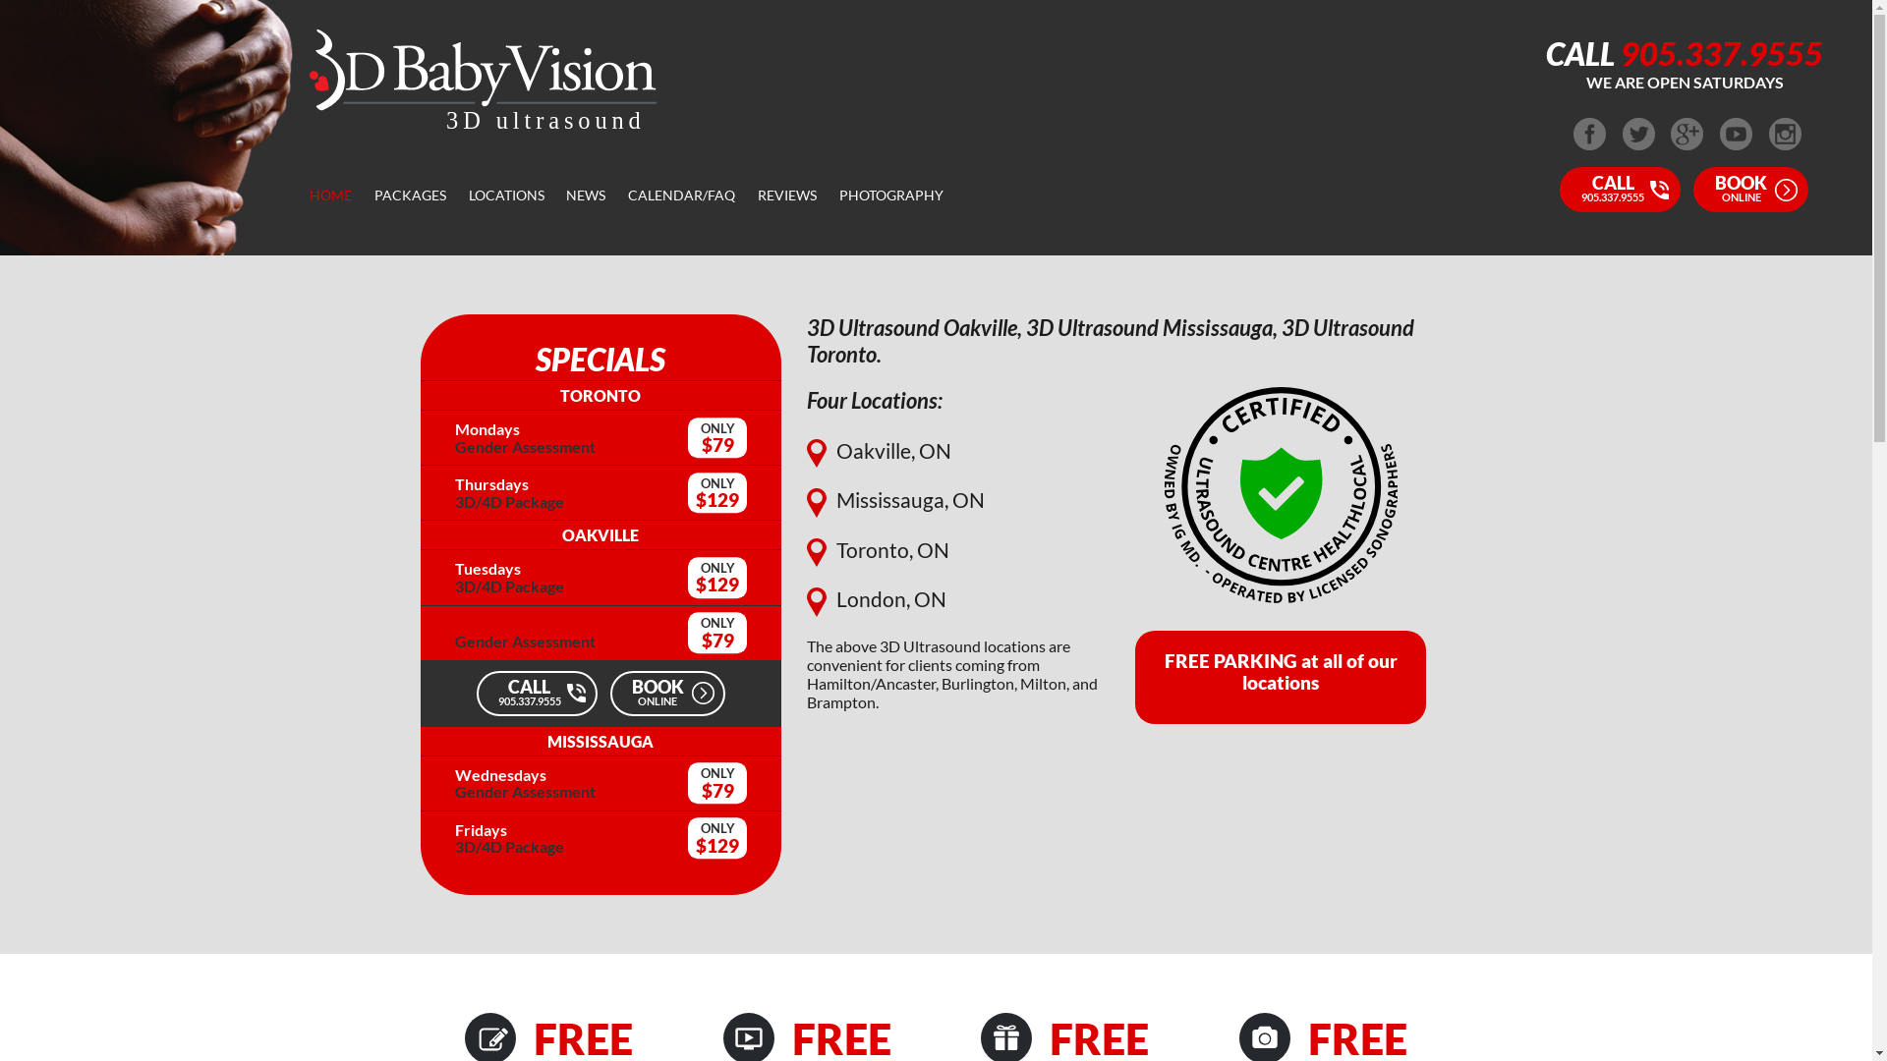  What do you see at coordinates (601, 634) in the screenshot?
I see `  Gender Assessment
ONLY
$79` at bounding box center [601, 634].